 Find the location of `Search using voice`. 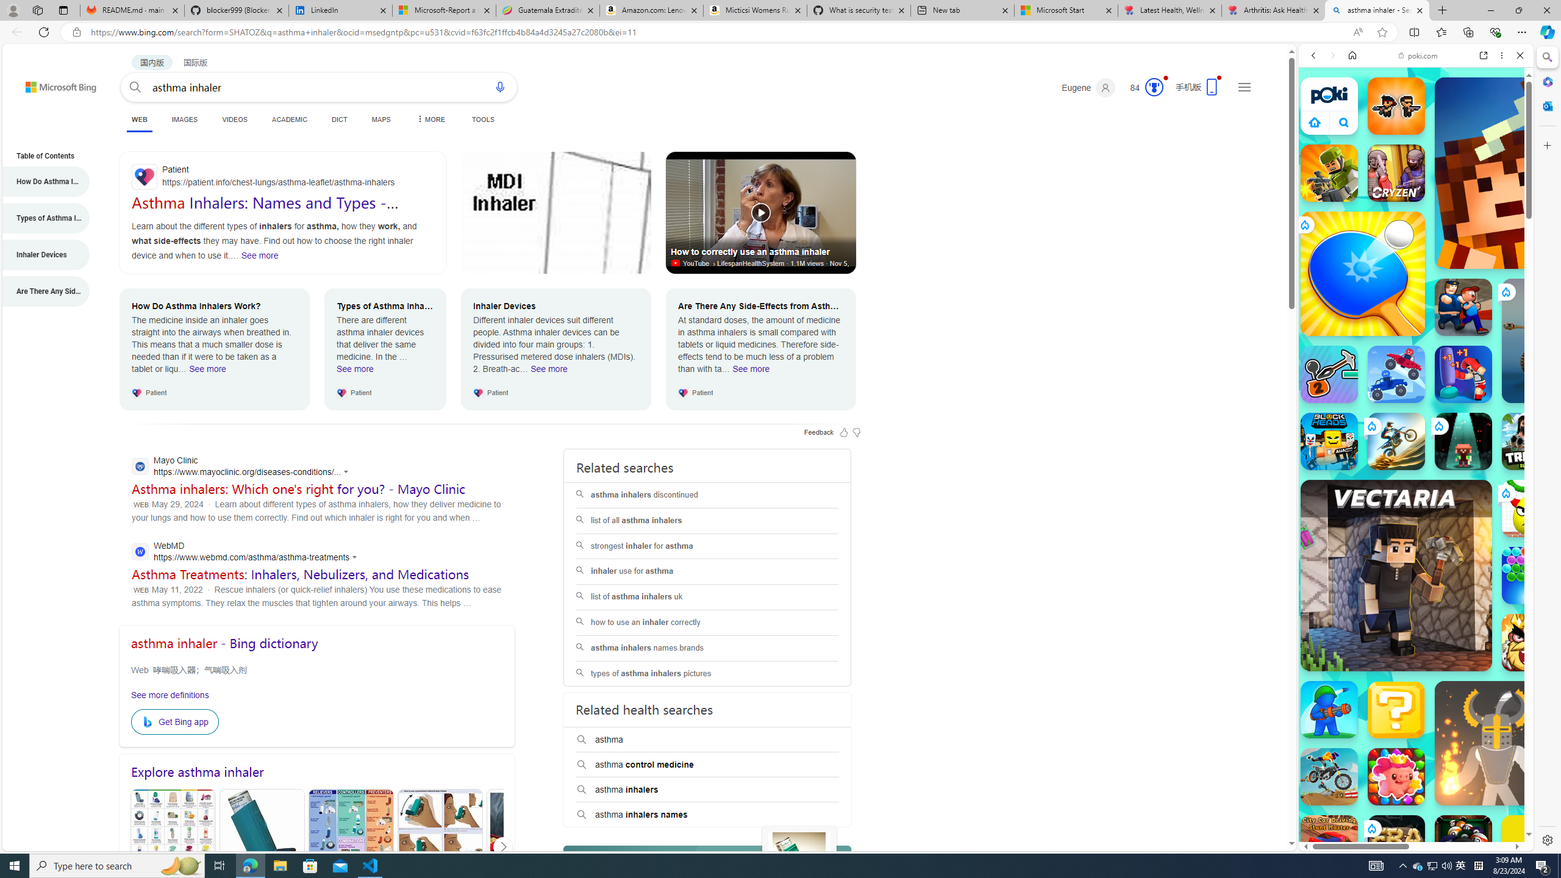

Search using voice is located at coordinates (499, 87).